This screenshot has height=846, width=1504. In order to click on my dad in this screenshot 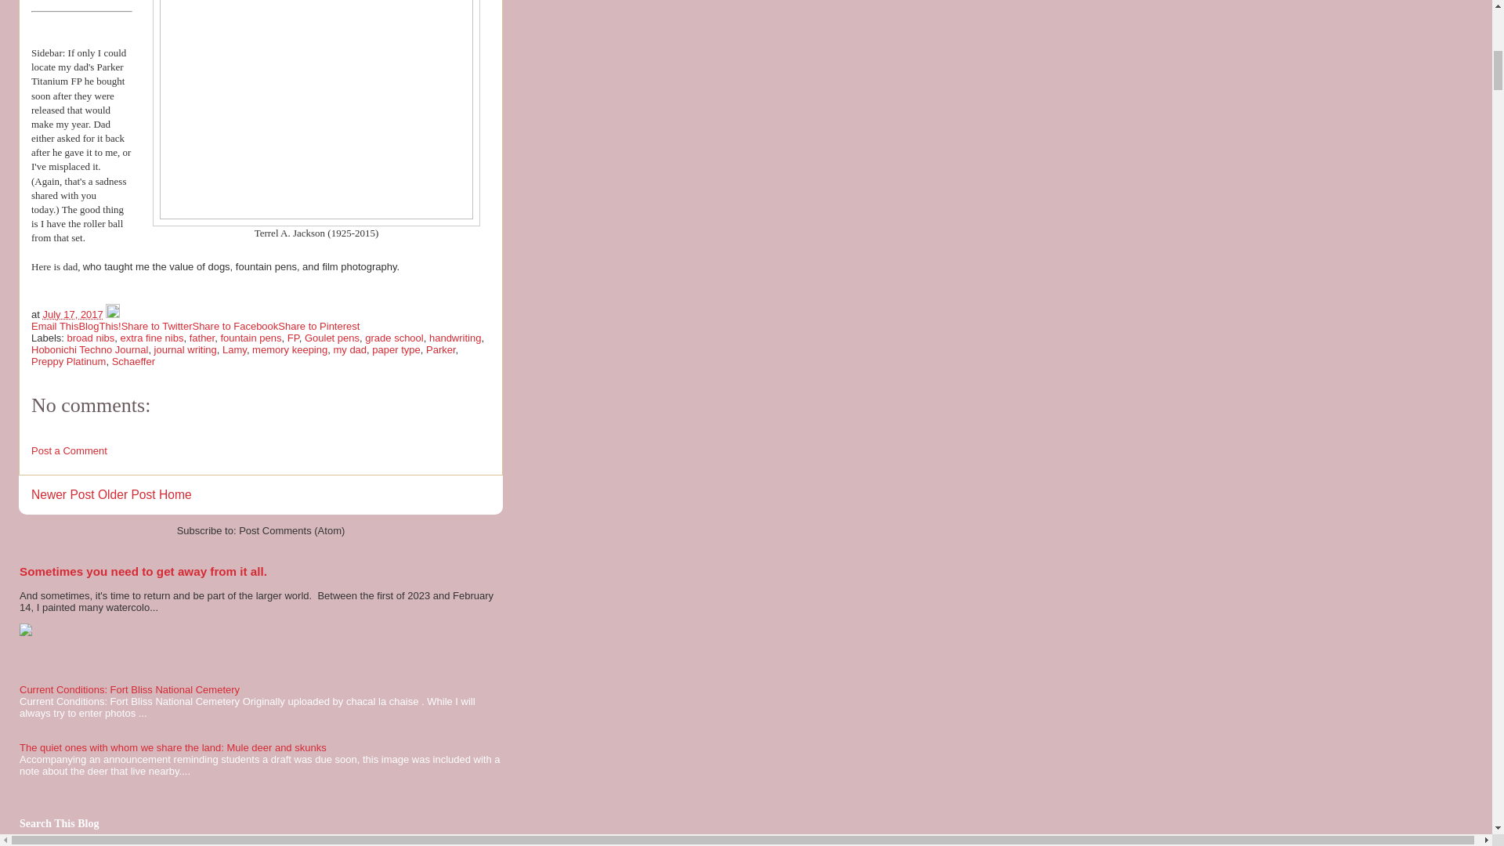, I will do `click(349, 349)`.